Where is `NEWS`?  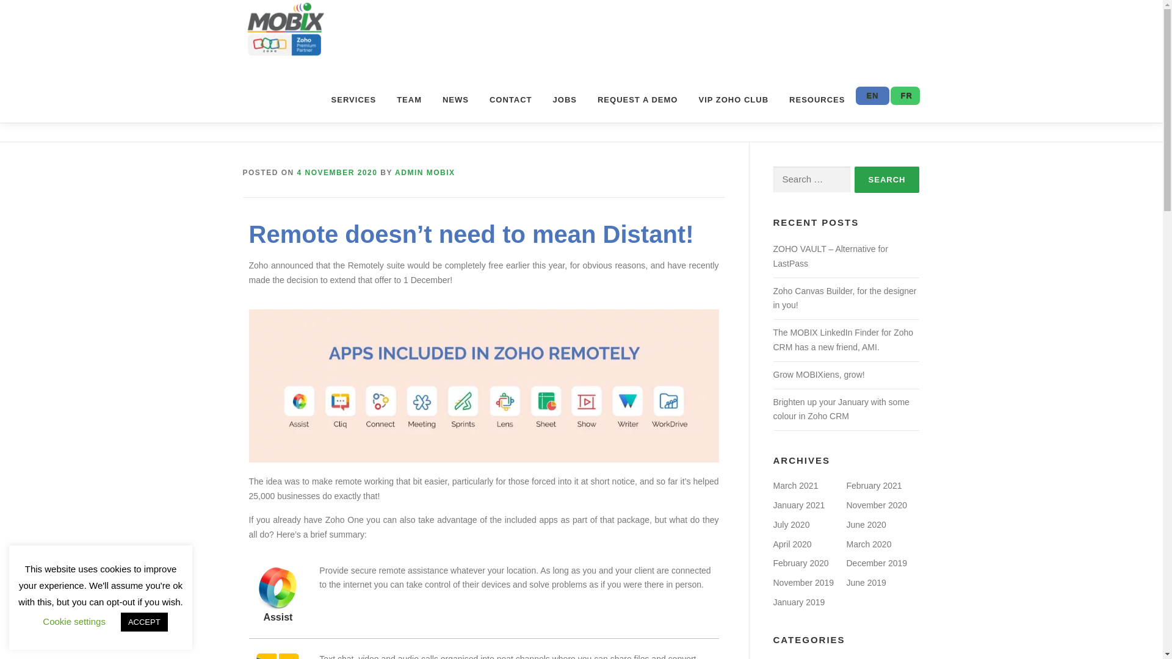
NEWS is located at coordinates (455, 99).